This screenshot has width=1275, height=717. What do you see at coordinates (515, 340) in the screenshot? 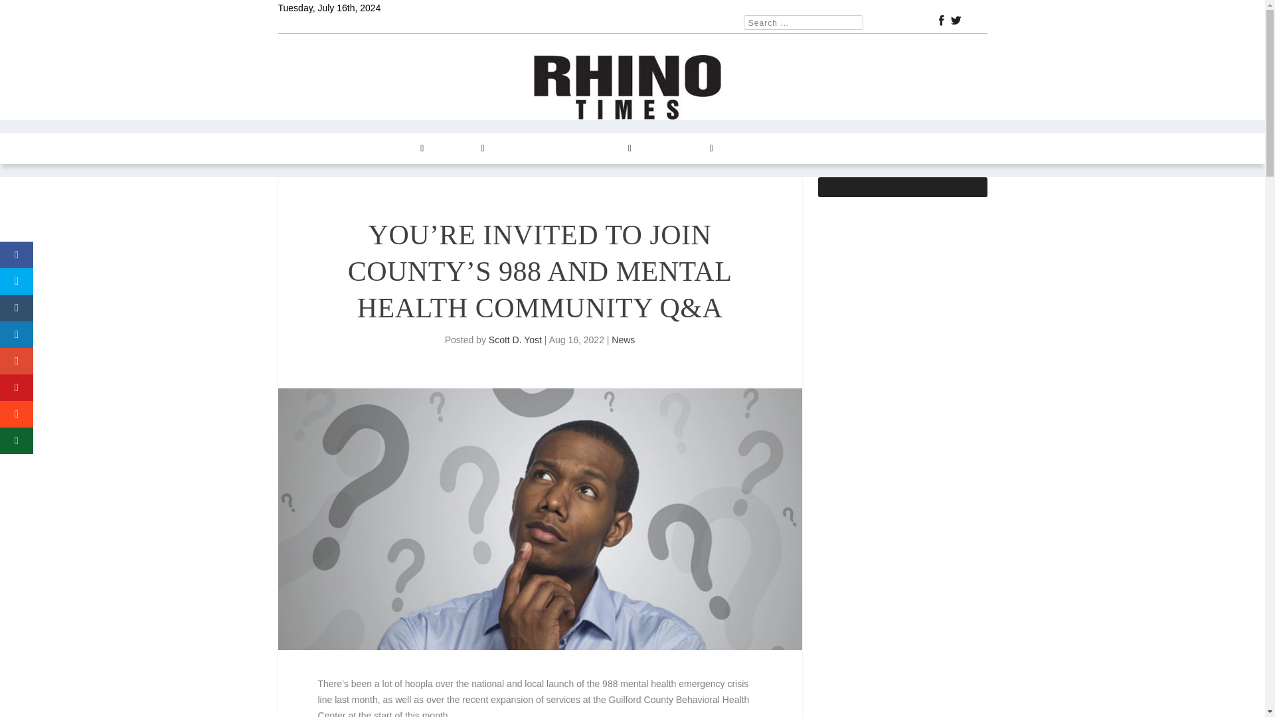
I see `Posts by Scott D. Yost` at bounding box center [515, 340].